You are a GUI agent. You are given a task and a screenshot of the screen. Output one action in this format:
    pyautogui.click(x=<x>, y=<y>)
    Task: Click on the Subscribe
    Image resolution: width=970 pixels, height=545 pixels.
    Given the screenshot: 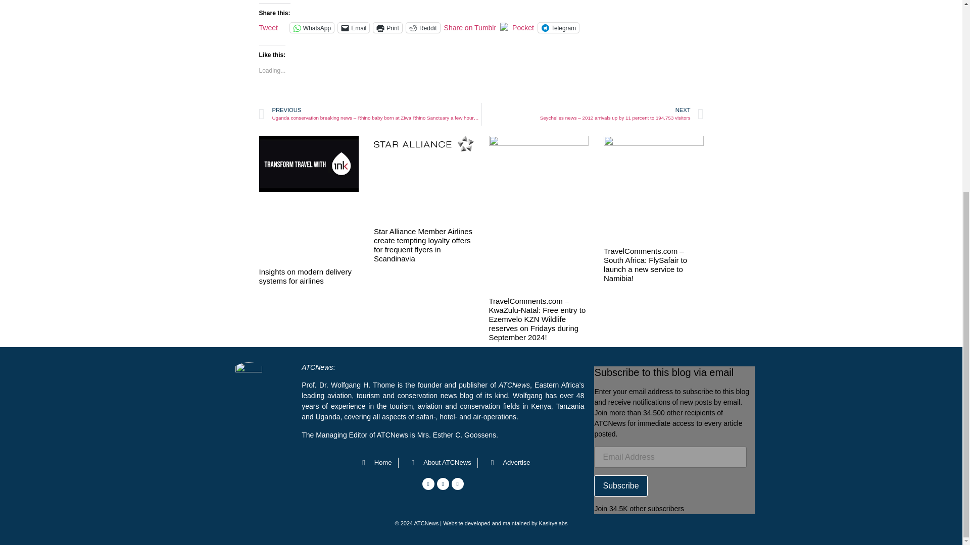 What is the action you would take?
    pyautogui.click(x=620, y=485)
    